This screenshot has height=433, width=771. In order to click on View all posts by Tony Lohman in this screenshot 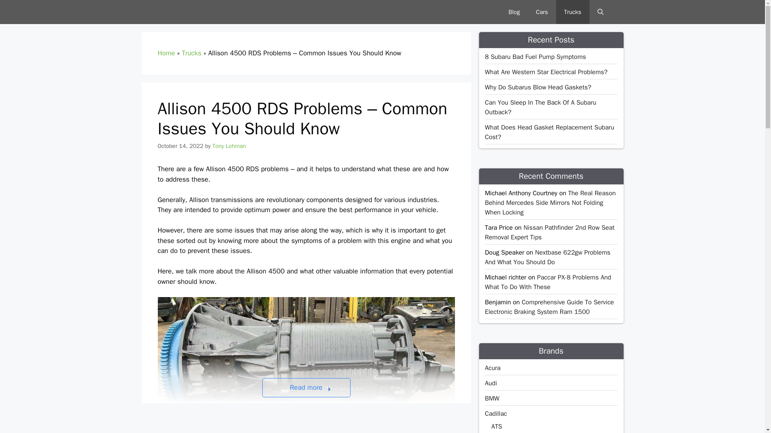, I will do `click(229, 145)`.